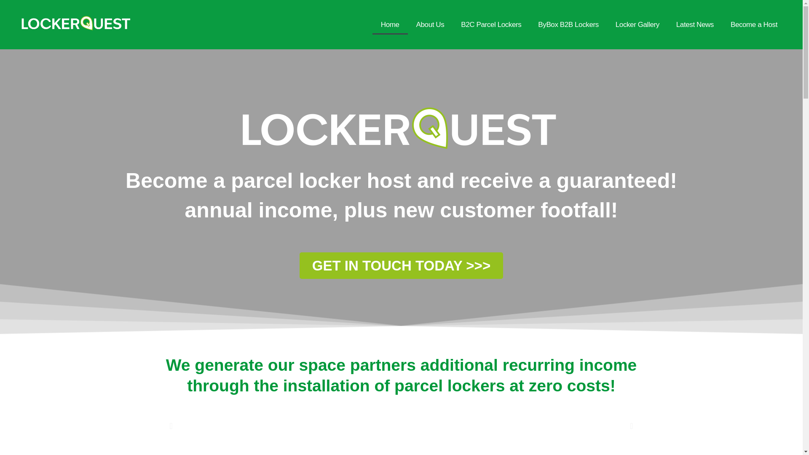 This screenshot has width=809, height=455. Describe the element at coordinates (430, 24) in the screenshot. I see `About Us` at that location.